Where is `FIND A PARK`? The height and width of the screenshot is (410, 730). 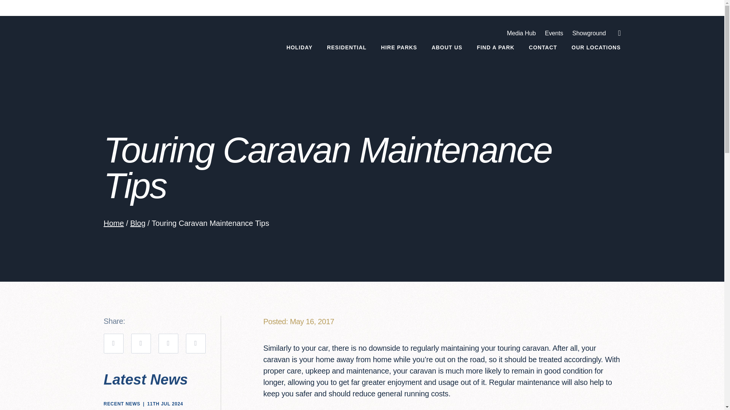
FIND A PARK is located at coordinates (495, 47).